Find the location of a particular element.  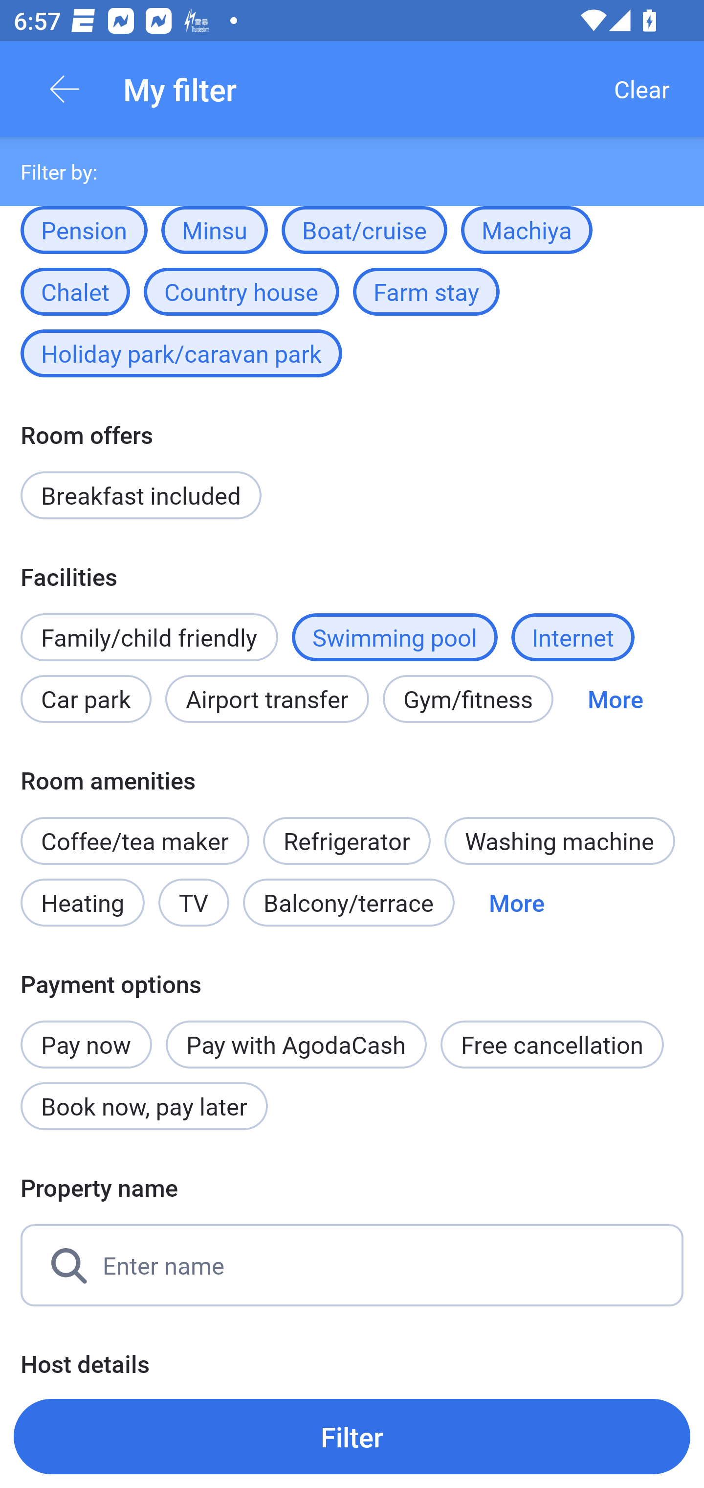

Pay now is located at coordinates (86, 1034).